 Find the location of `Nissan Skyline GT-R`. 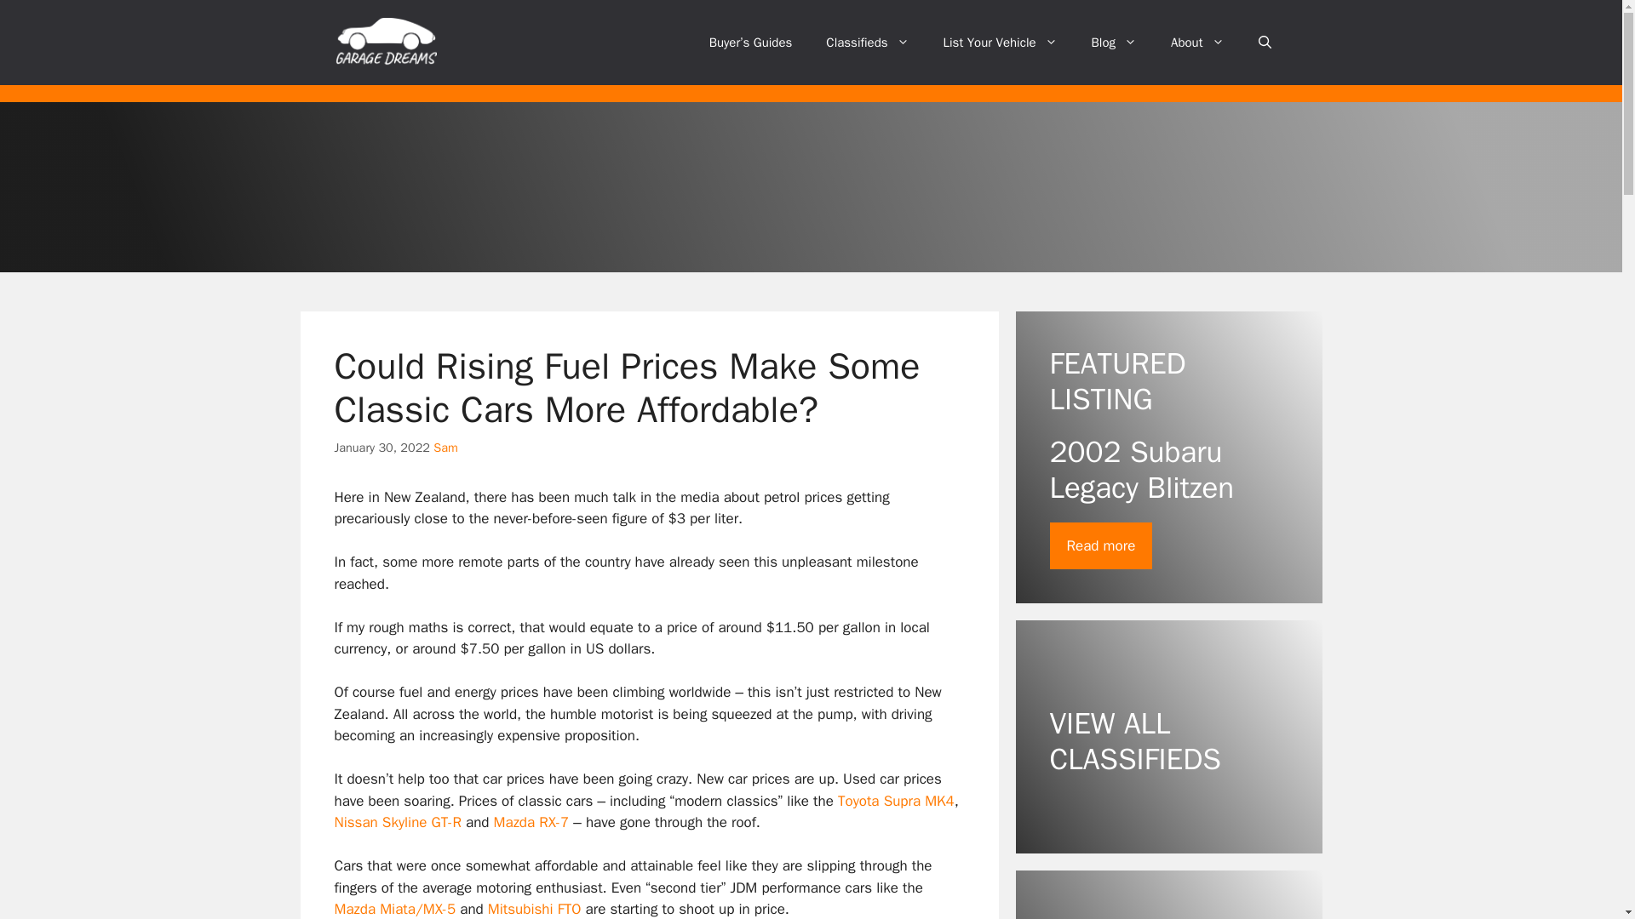

Nissan Skyline GT-R is located at coordinates (397, 822).